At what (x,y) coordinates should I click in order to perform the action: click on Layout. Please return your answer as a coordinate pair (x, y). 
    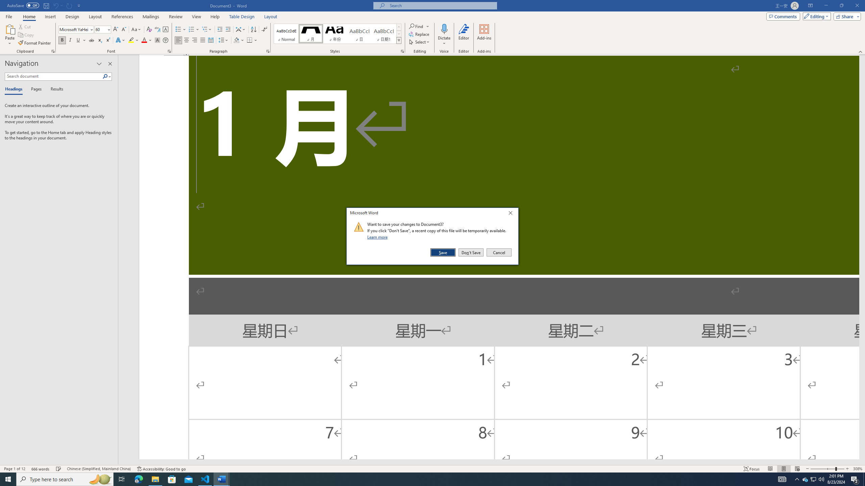
    Looking at the image, I should click on (271, 17).